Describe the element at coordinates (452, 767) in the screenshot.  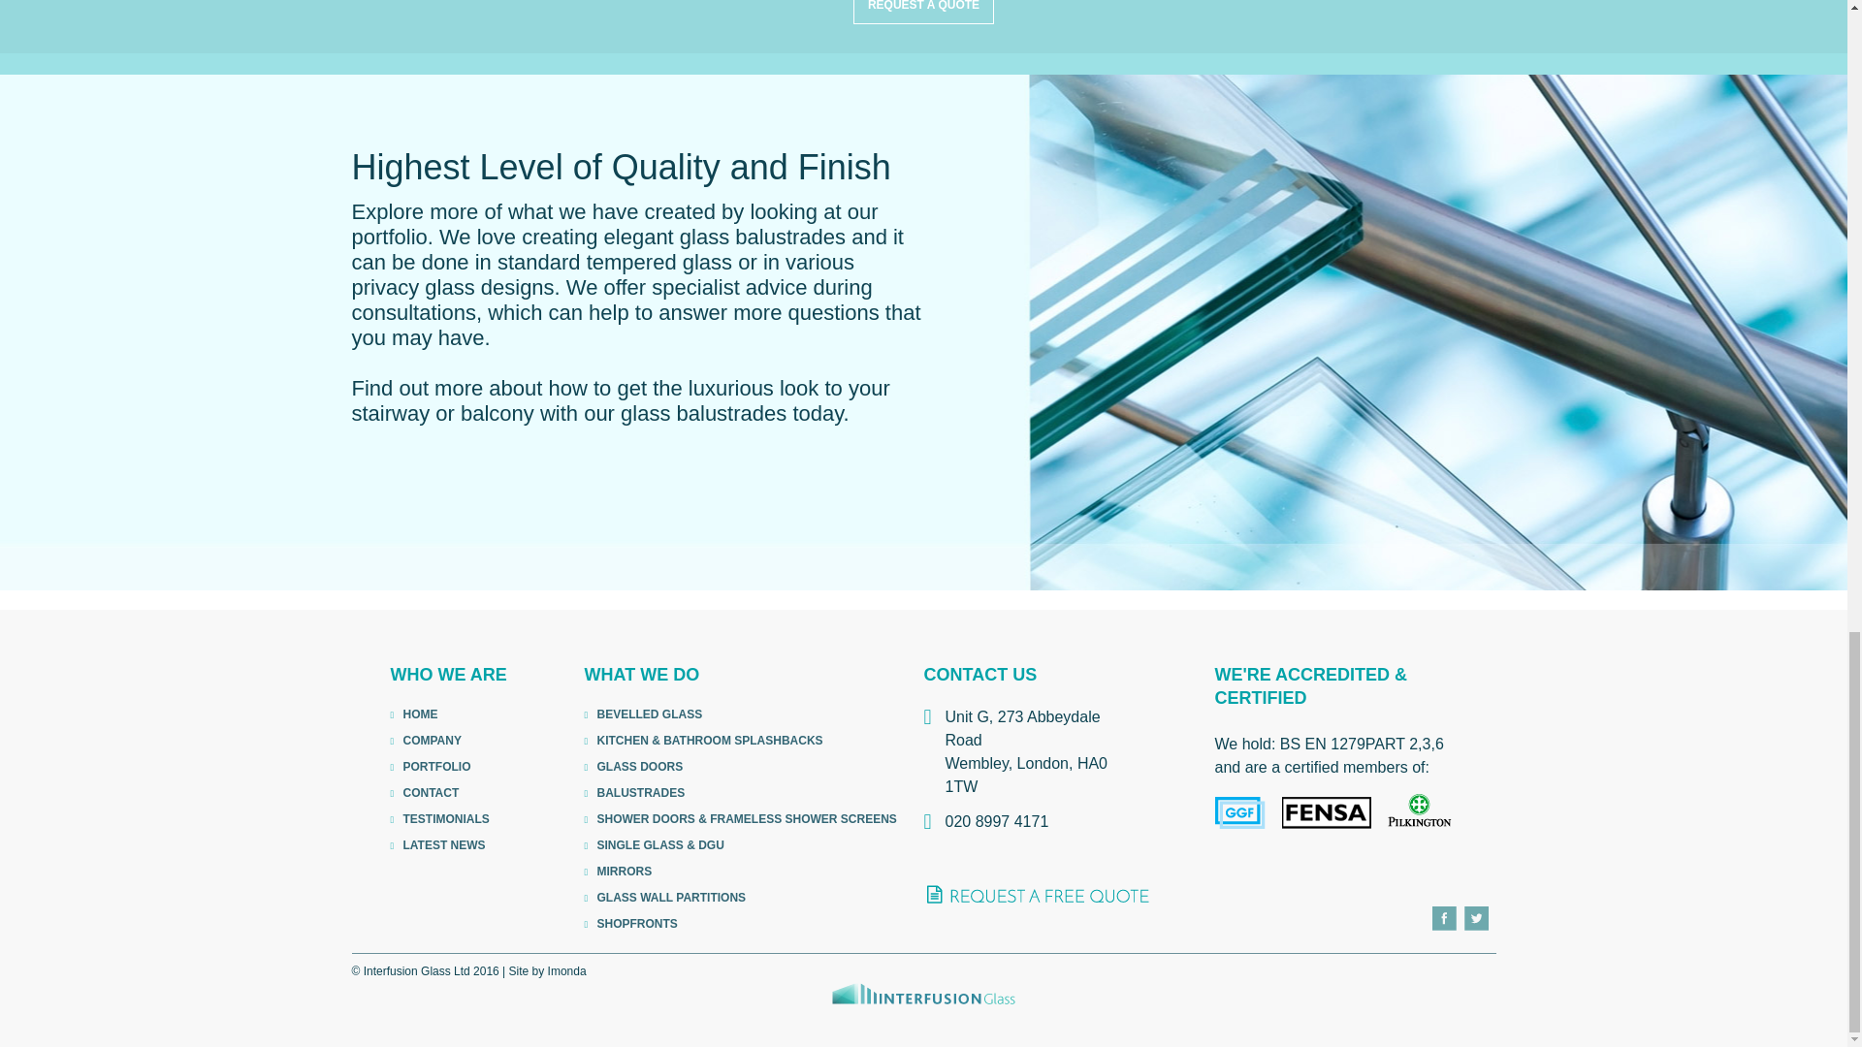
I see `PORTFOLIO` at that location.